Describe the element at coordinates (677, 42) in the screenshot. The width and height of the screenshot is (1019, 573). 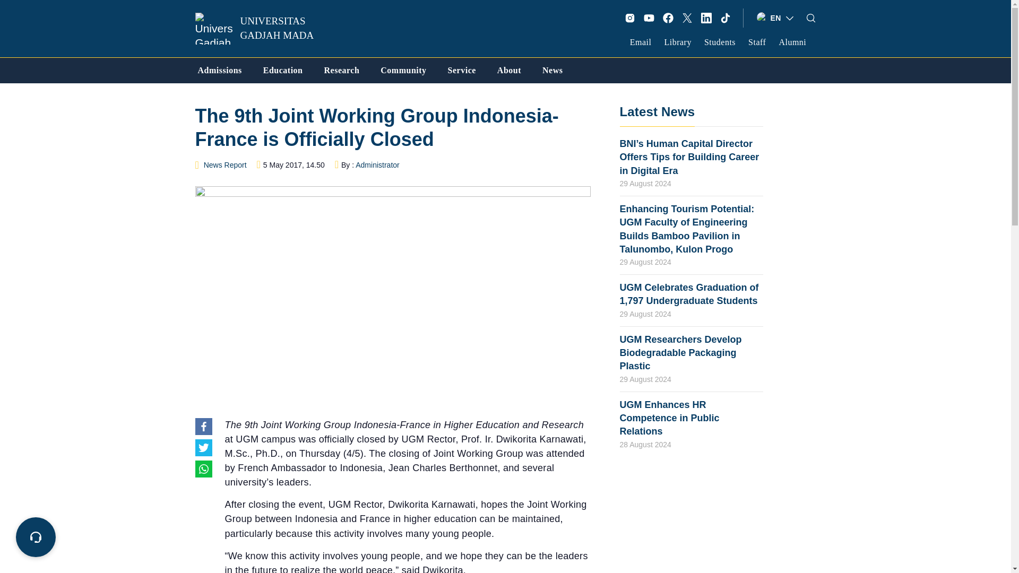
I see `Library` at that location.